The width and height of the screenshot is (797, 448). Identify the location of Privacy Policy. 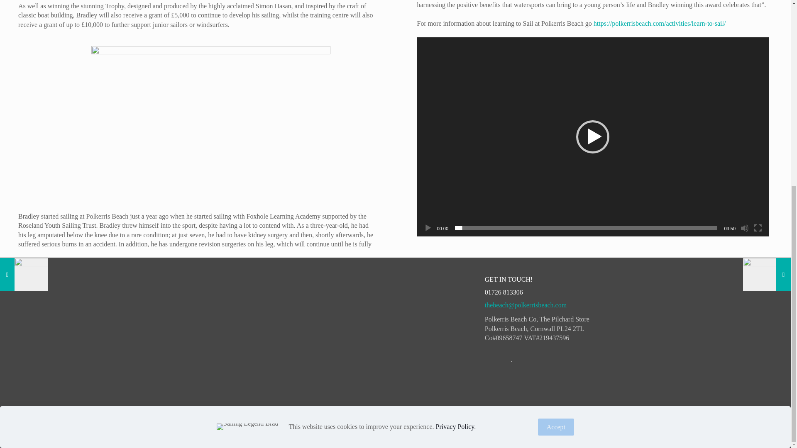
(253, 426).